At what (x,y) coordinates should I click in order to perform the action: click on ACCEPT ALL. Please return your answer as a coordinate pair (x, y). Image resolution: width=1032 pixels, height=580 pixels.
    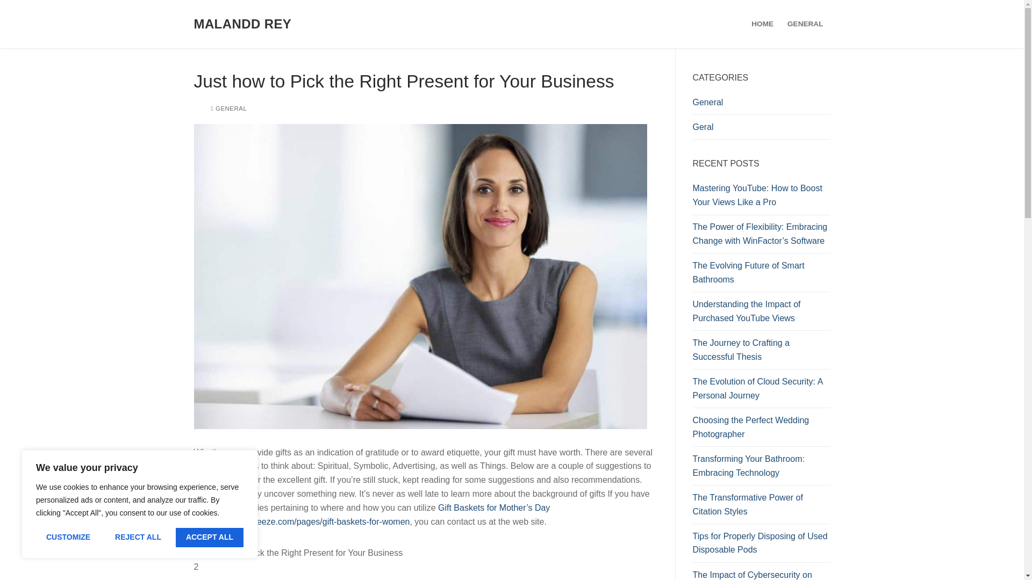
    Looking at the image, I should click on (210, 537).